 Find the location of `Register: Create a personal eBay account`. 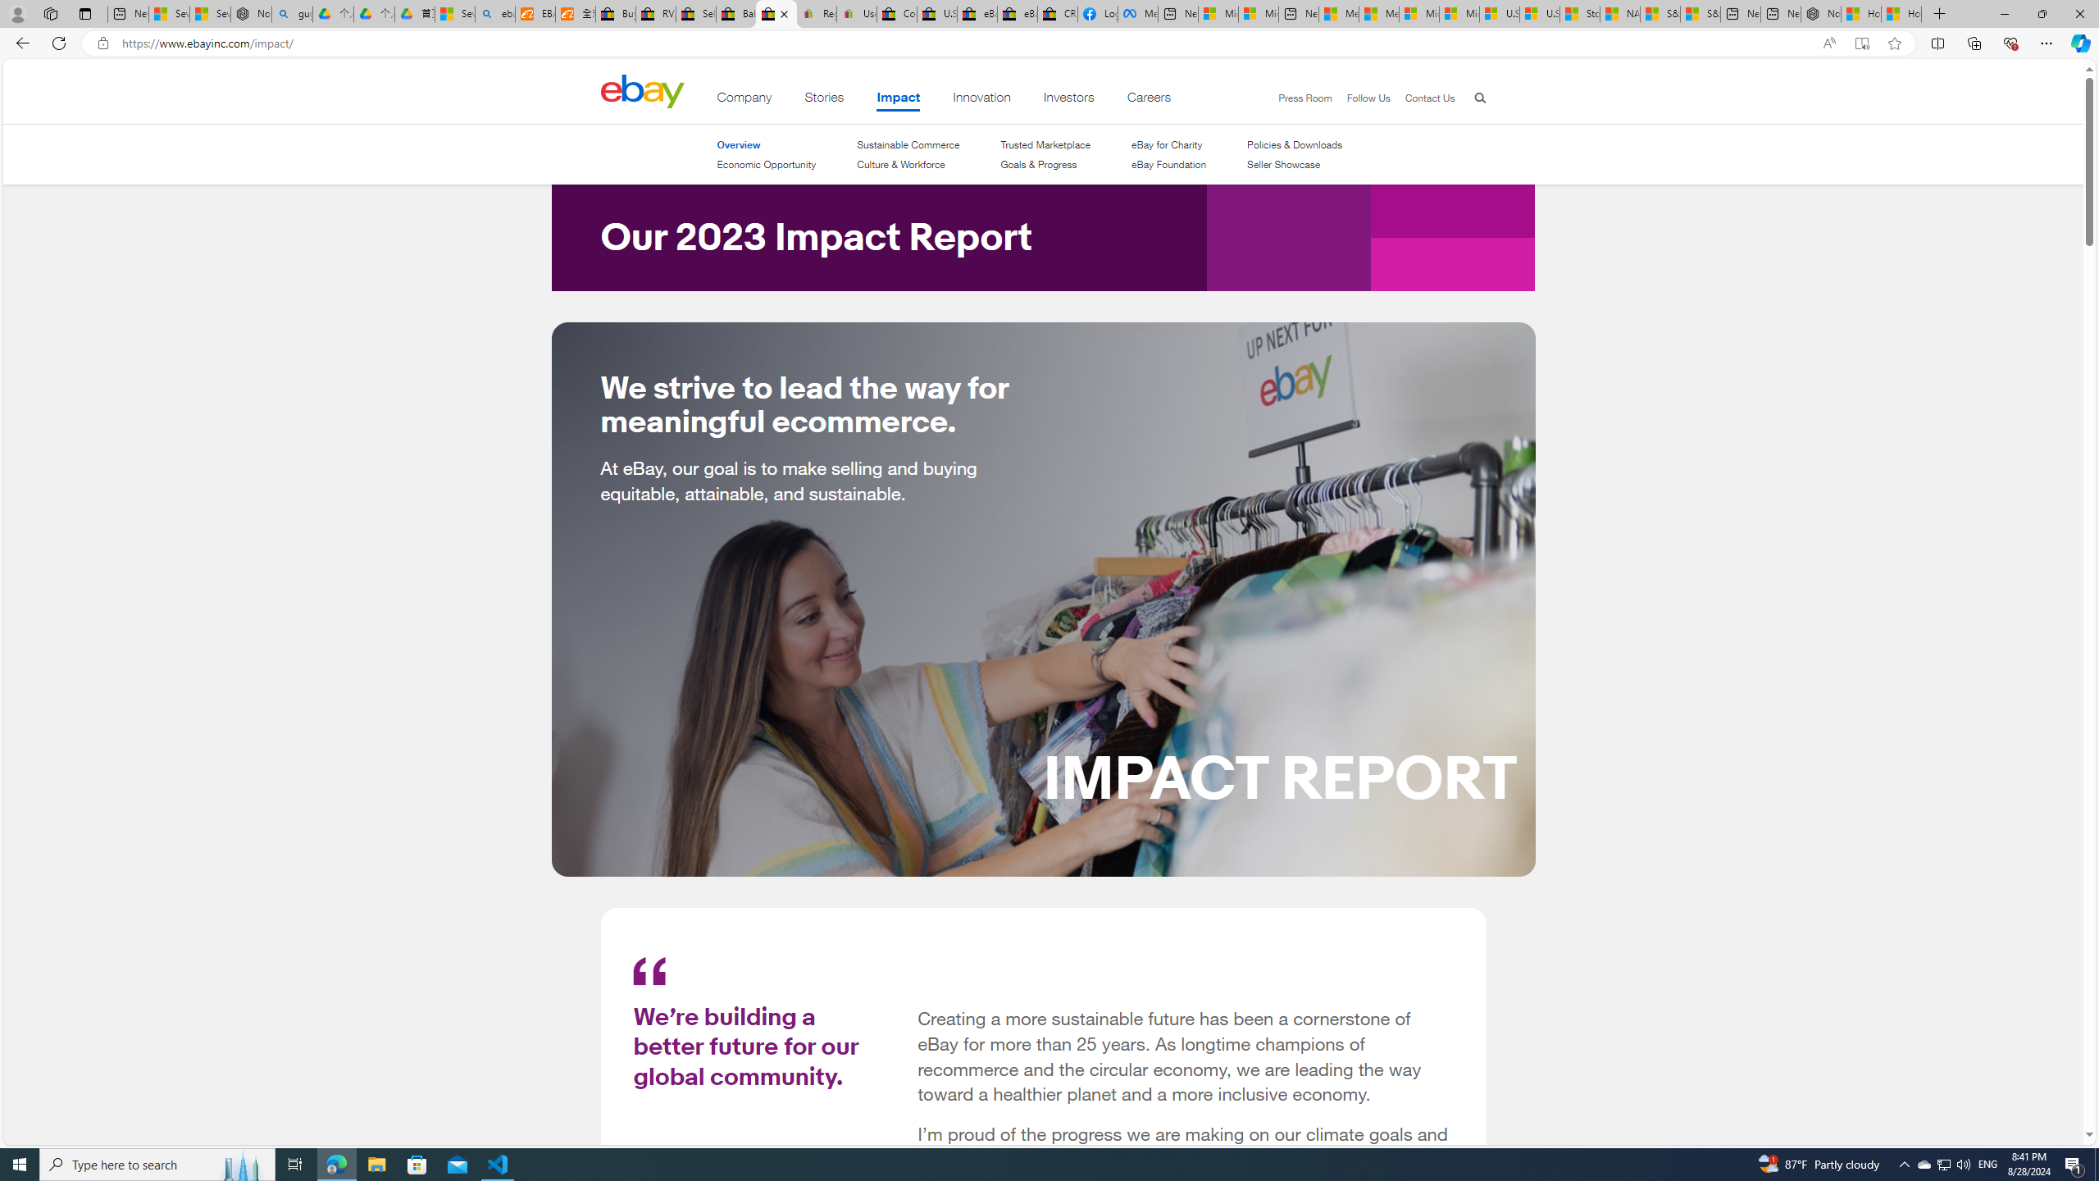

Register: Create a personal eBay account is located at coordinates (817, 14).